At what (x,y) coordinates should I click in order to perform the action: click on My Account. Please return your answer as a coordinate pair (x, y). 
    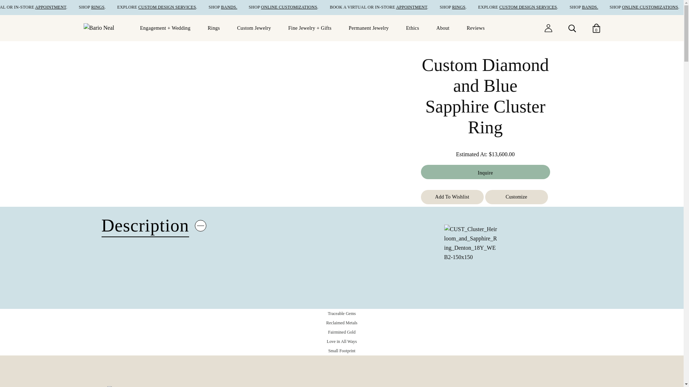
    Looking at the image, I should click on (548, 27).